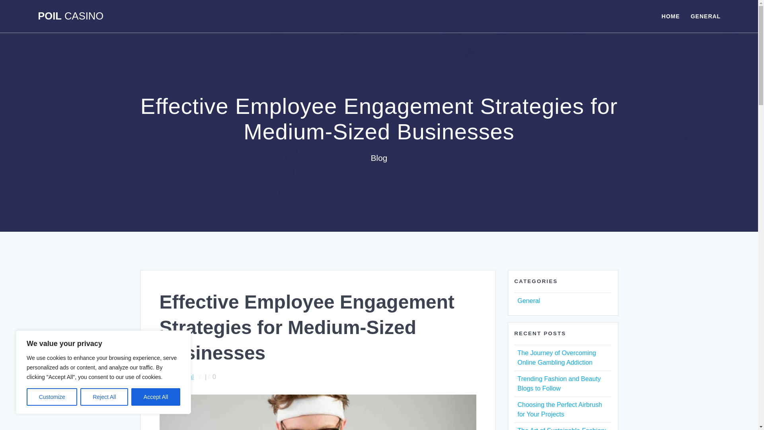 The width and height of the screenshot is (764, 430). Describe the element at coordinates (705, 16) in the screenshot. I see `GENERAL` at that location.